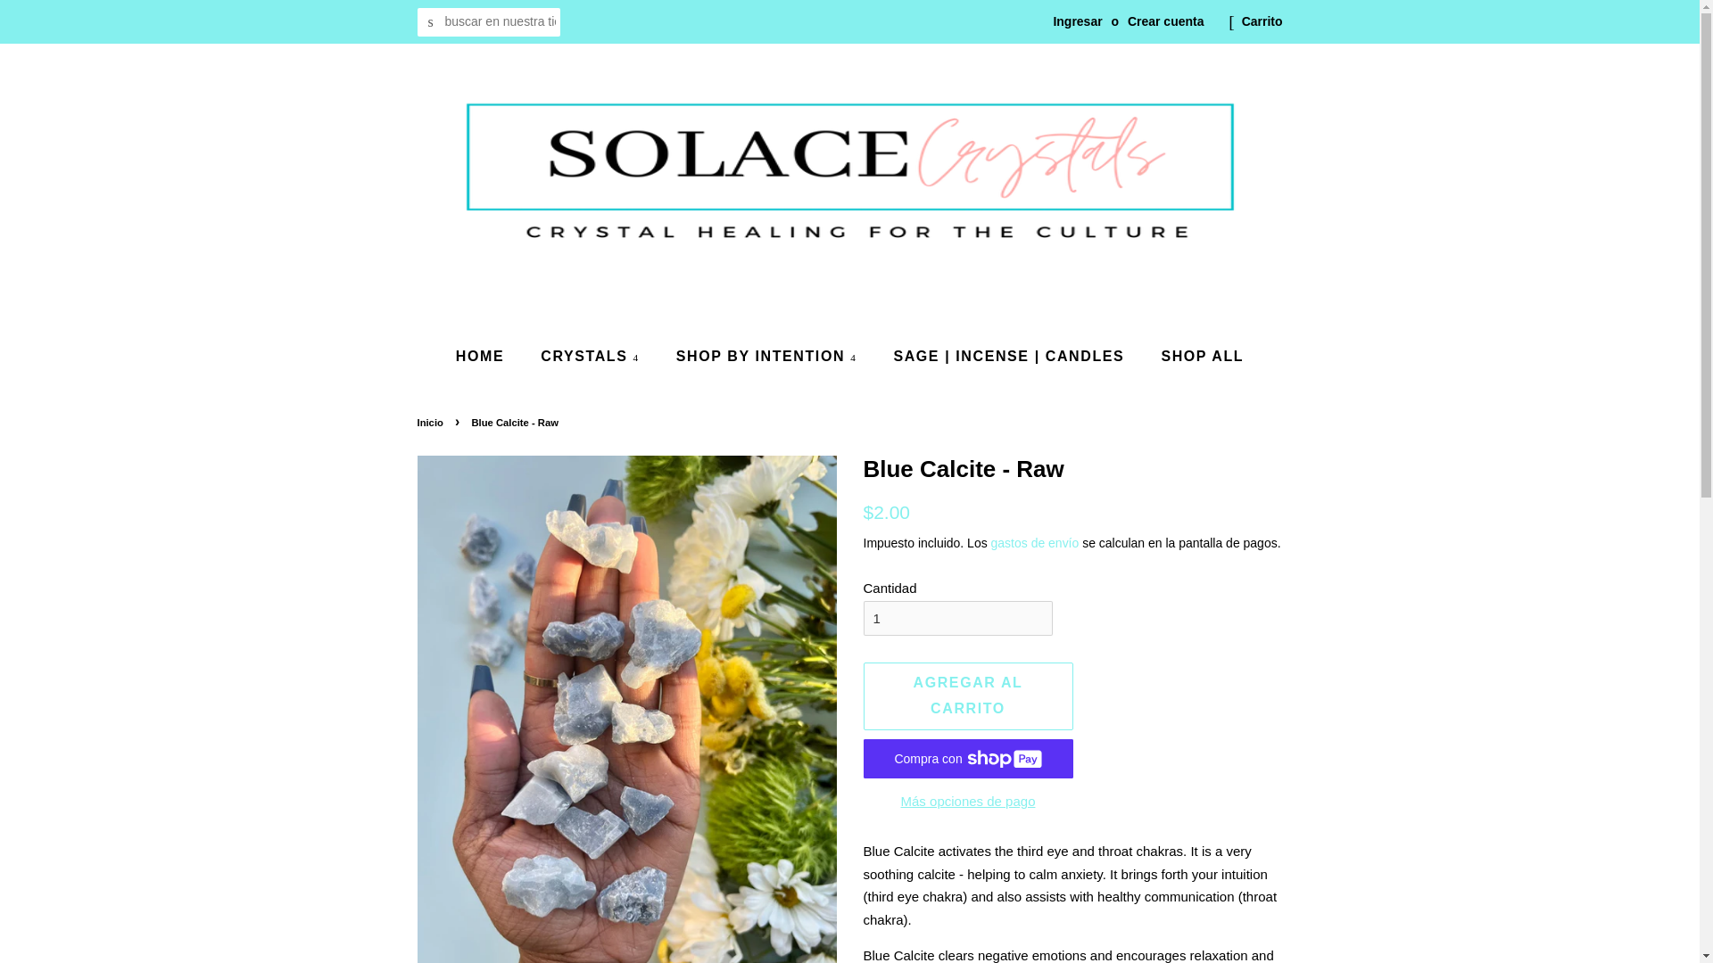  Describe the element at coordinates (1077, 21) in the screenshot. I see `Ingresar` at that location.